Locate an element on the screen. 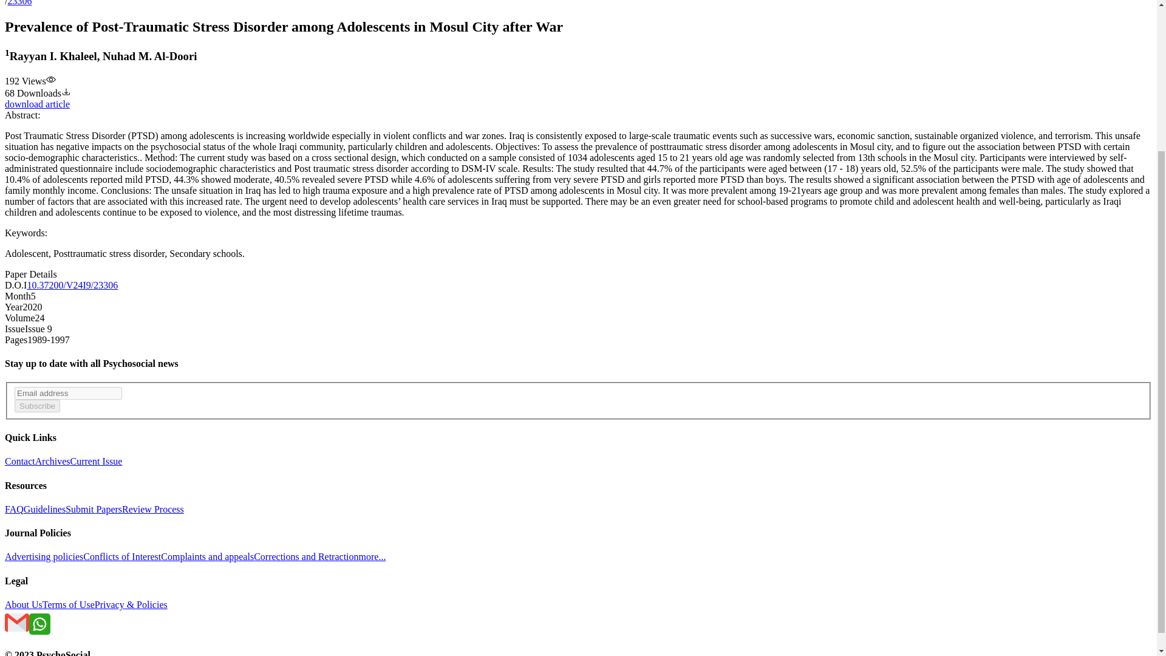 This screenshot has width=1166, height=656. Contact is located at coordinates (19, 460).